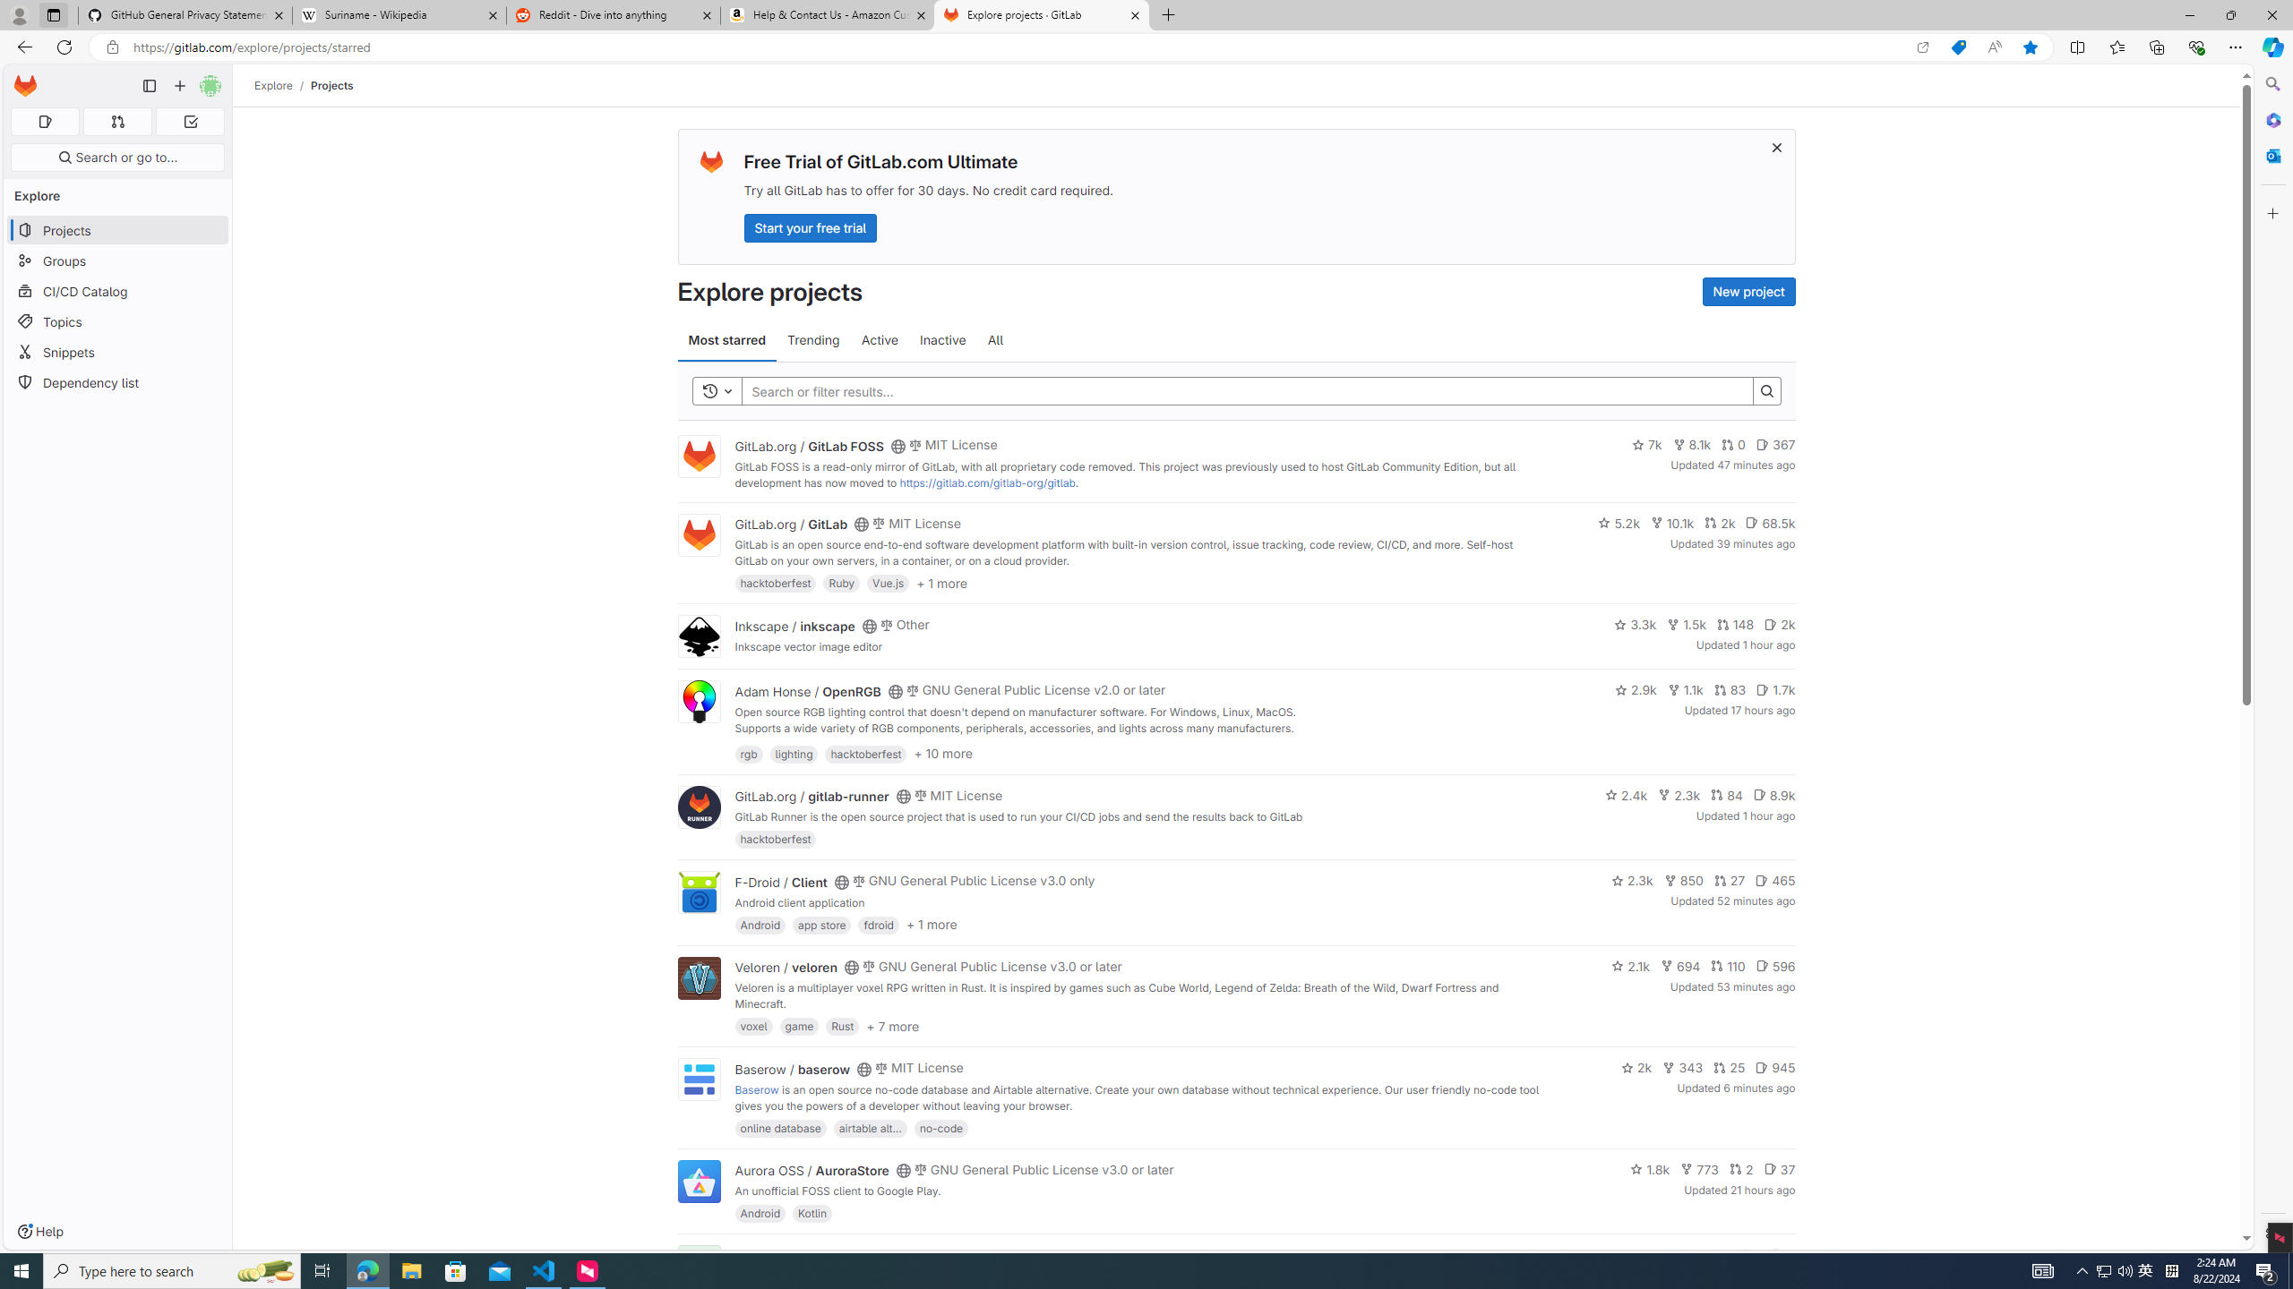 Image resolution: width=2293 pixels, height=1289 pixels. What do you see at coordinates (786, 967) in the screenshot?
I see `Veloren / veloren` at bounding box center [786, 967].